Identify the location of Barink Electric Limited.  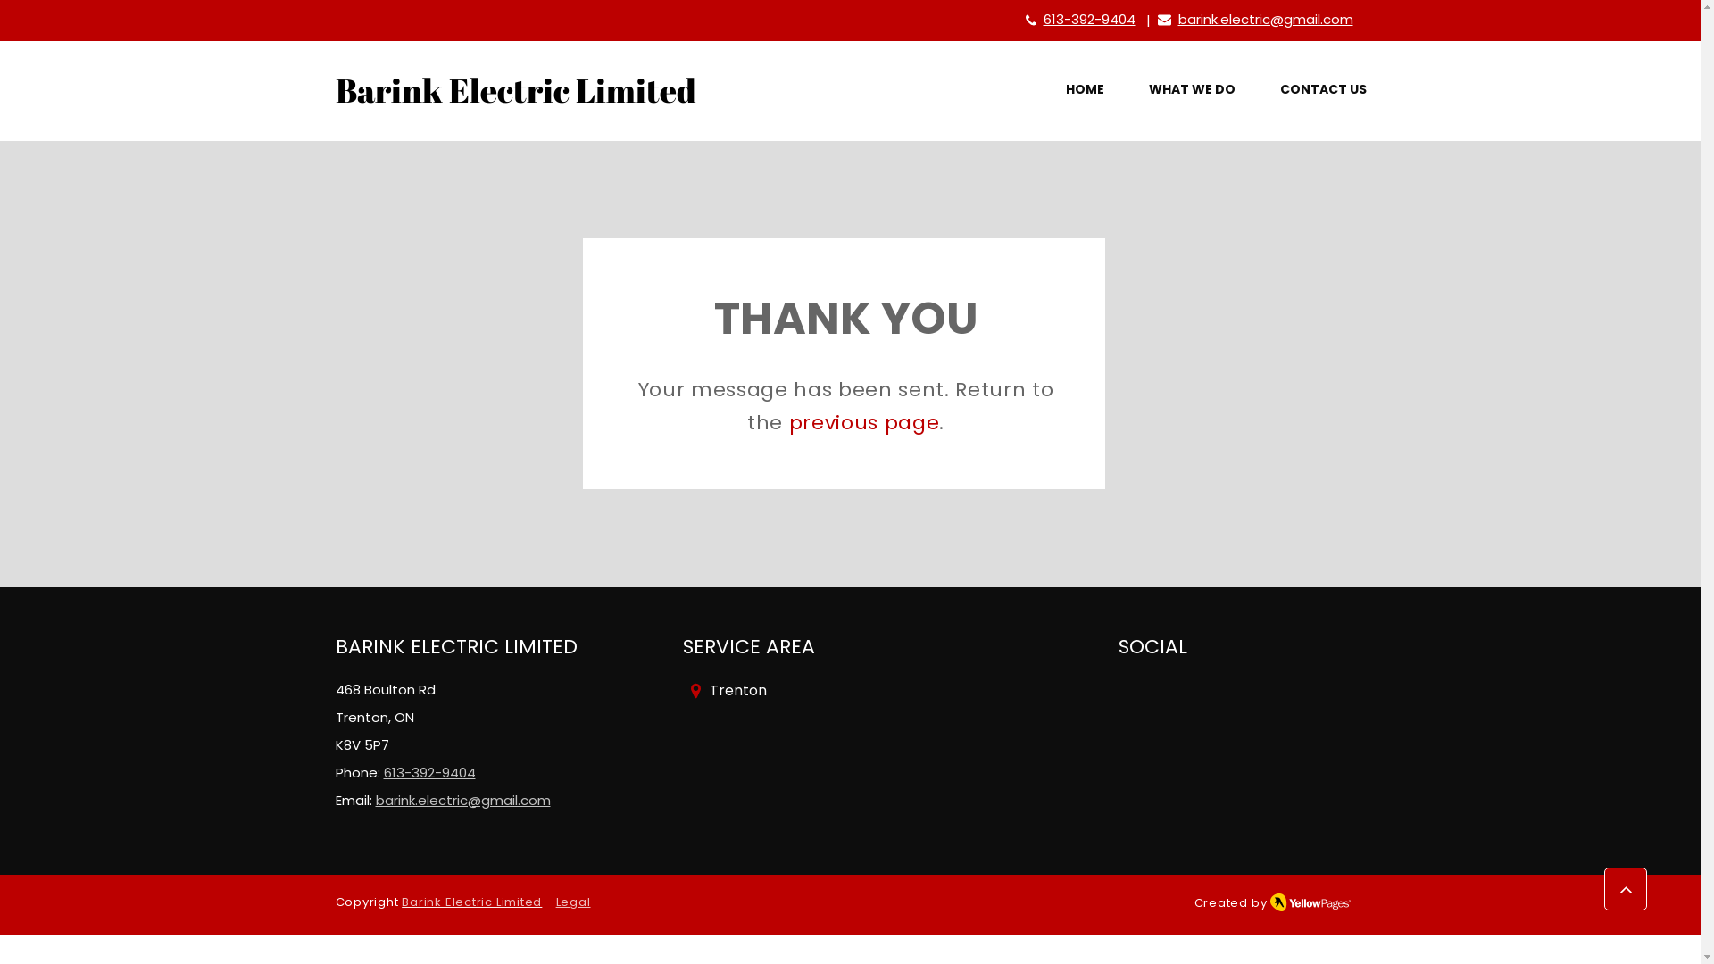
(516, 100).